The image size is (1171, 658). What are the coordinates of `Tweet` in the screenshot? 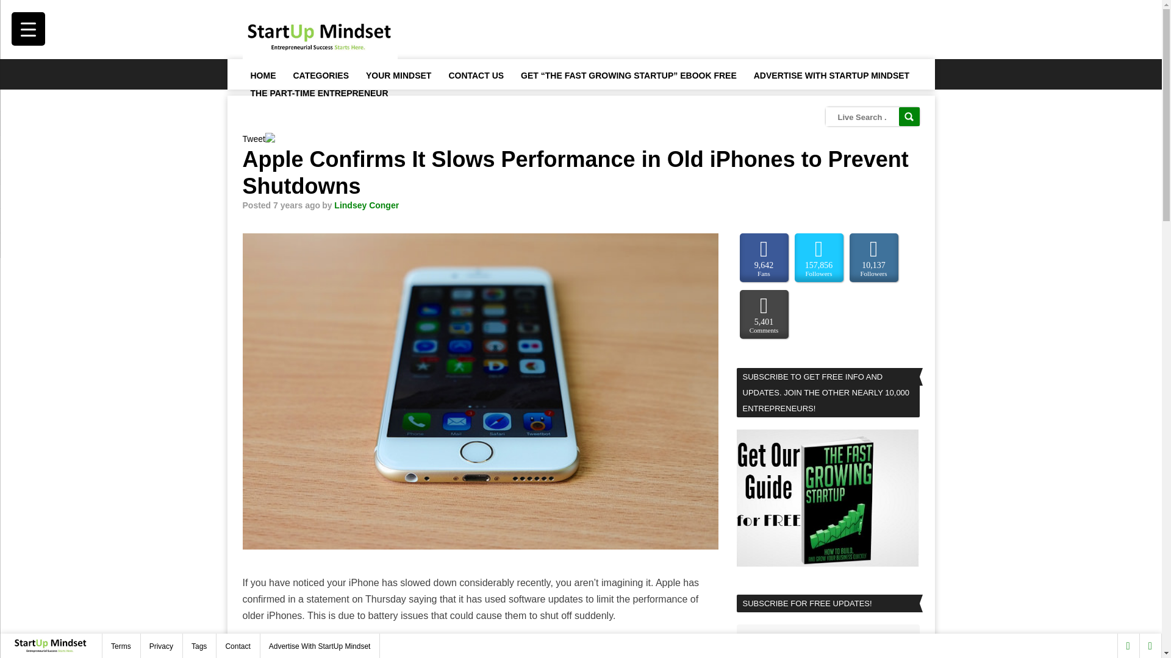 It's located at (254, 139).